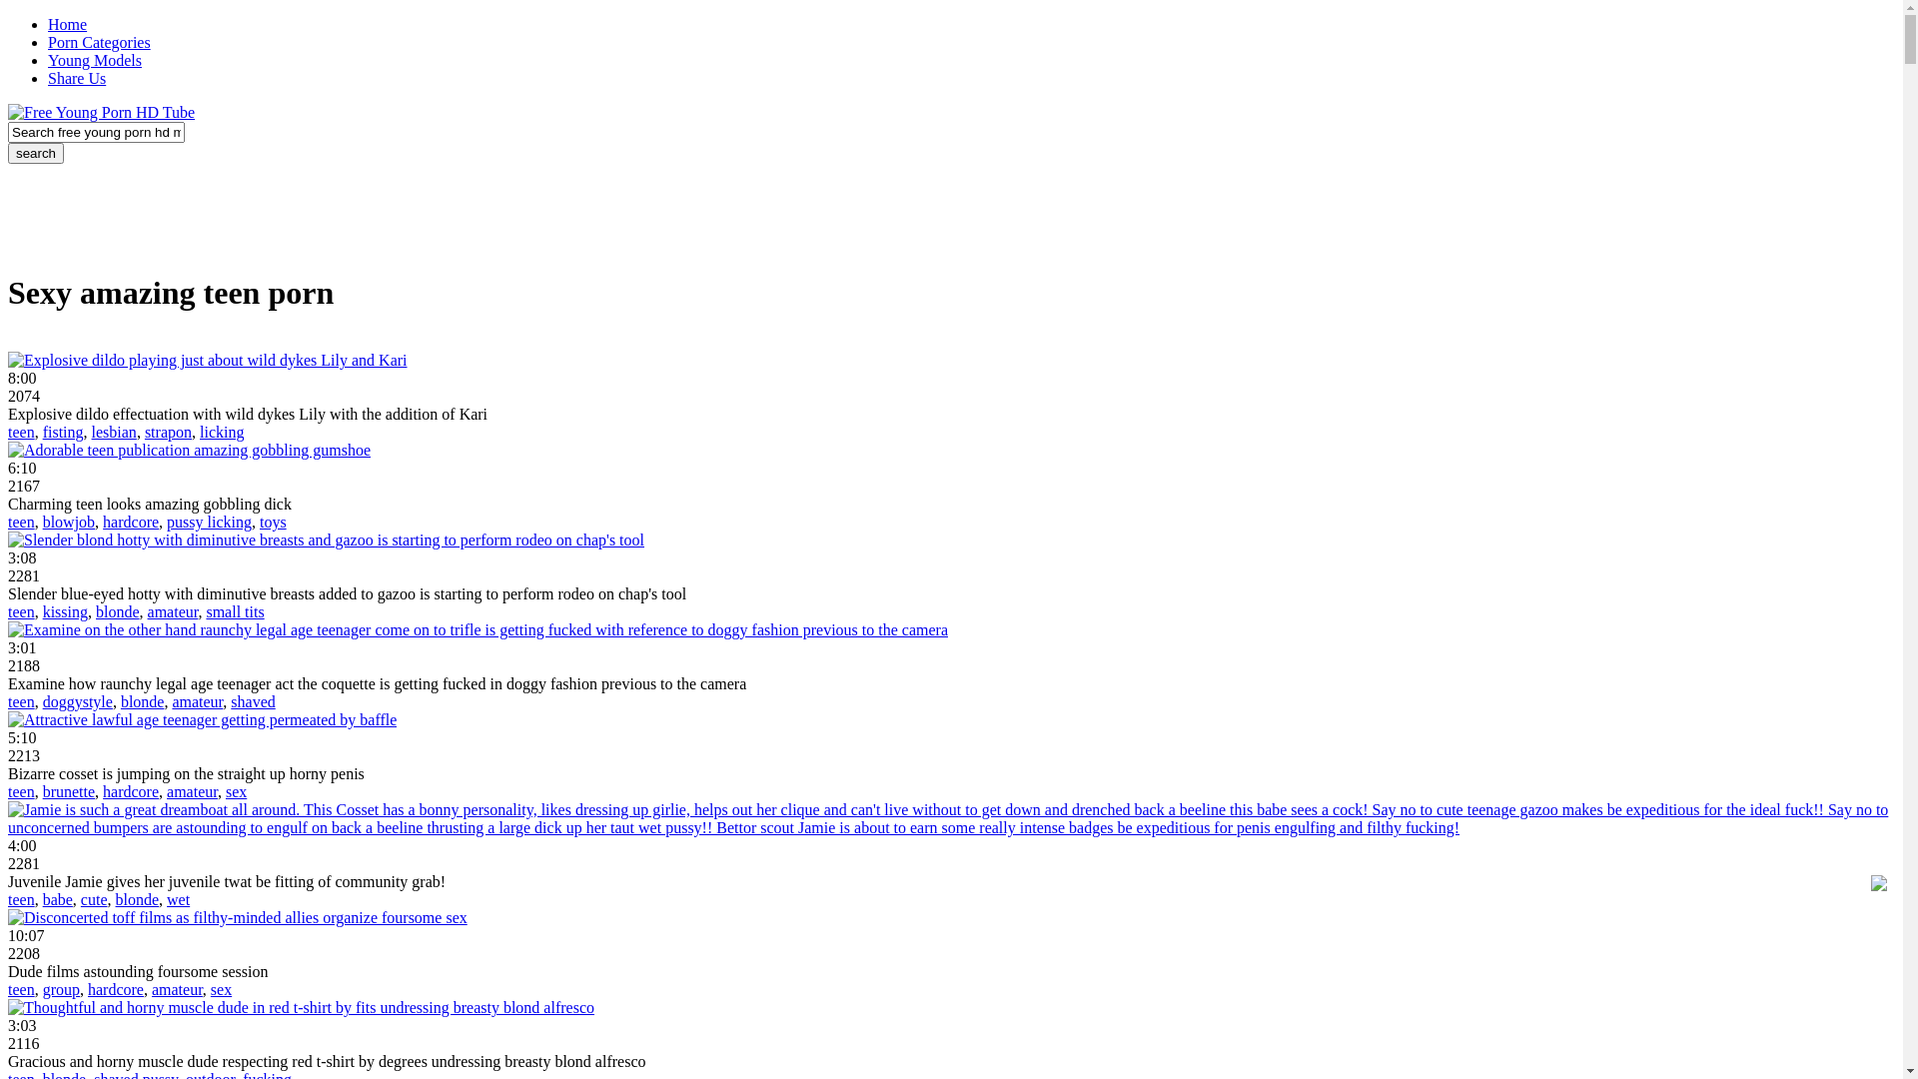 Image resolution: width=1918 pixels, height=1079 pixels. Describe the element at coordinates (222, 989) in the screenshot. I see `sex` at that location.